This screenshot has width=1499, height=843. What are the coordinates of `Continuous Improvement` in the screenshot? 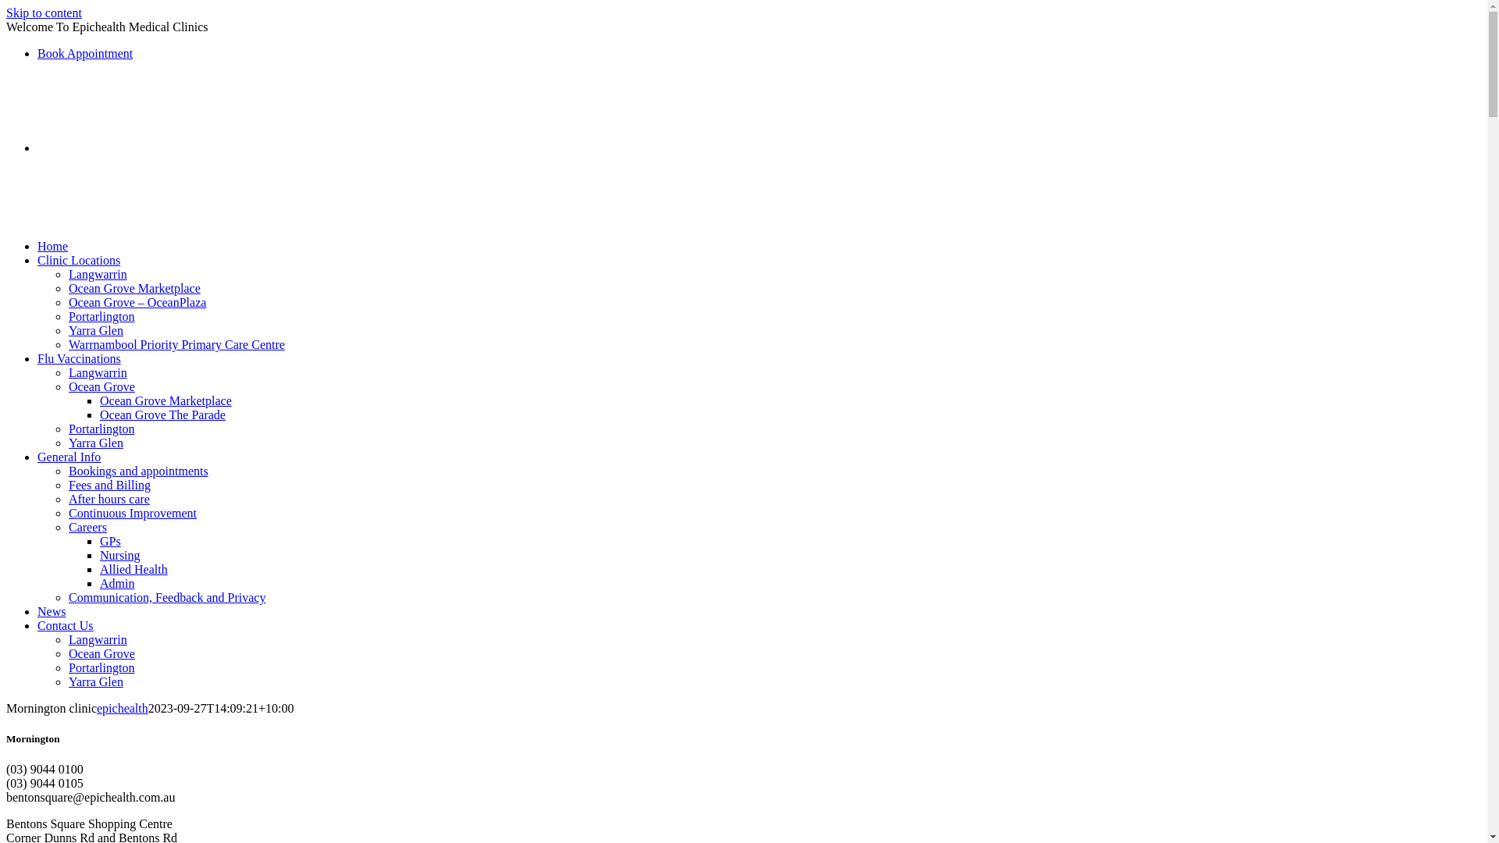 It's located at (133, 514).